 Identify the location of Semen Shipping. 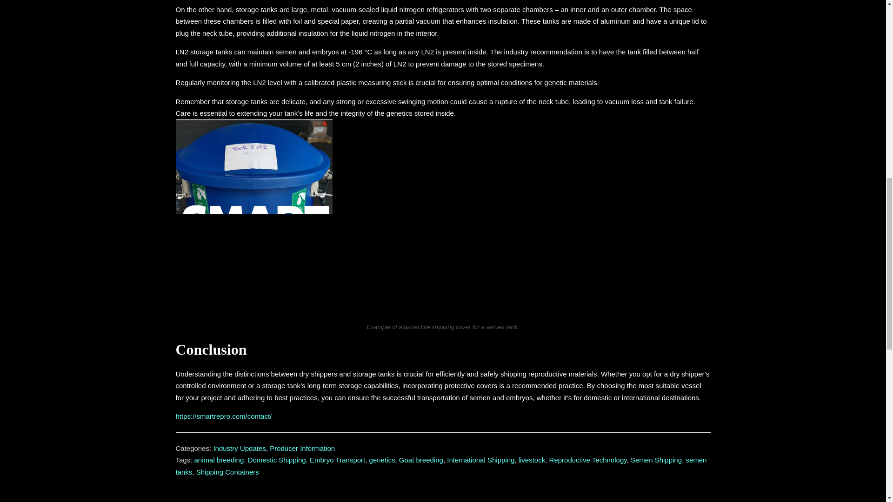
(656, 459).